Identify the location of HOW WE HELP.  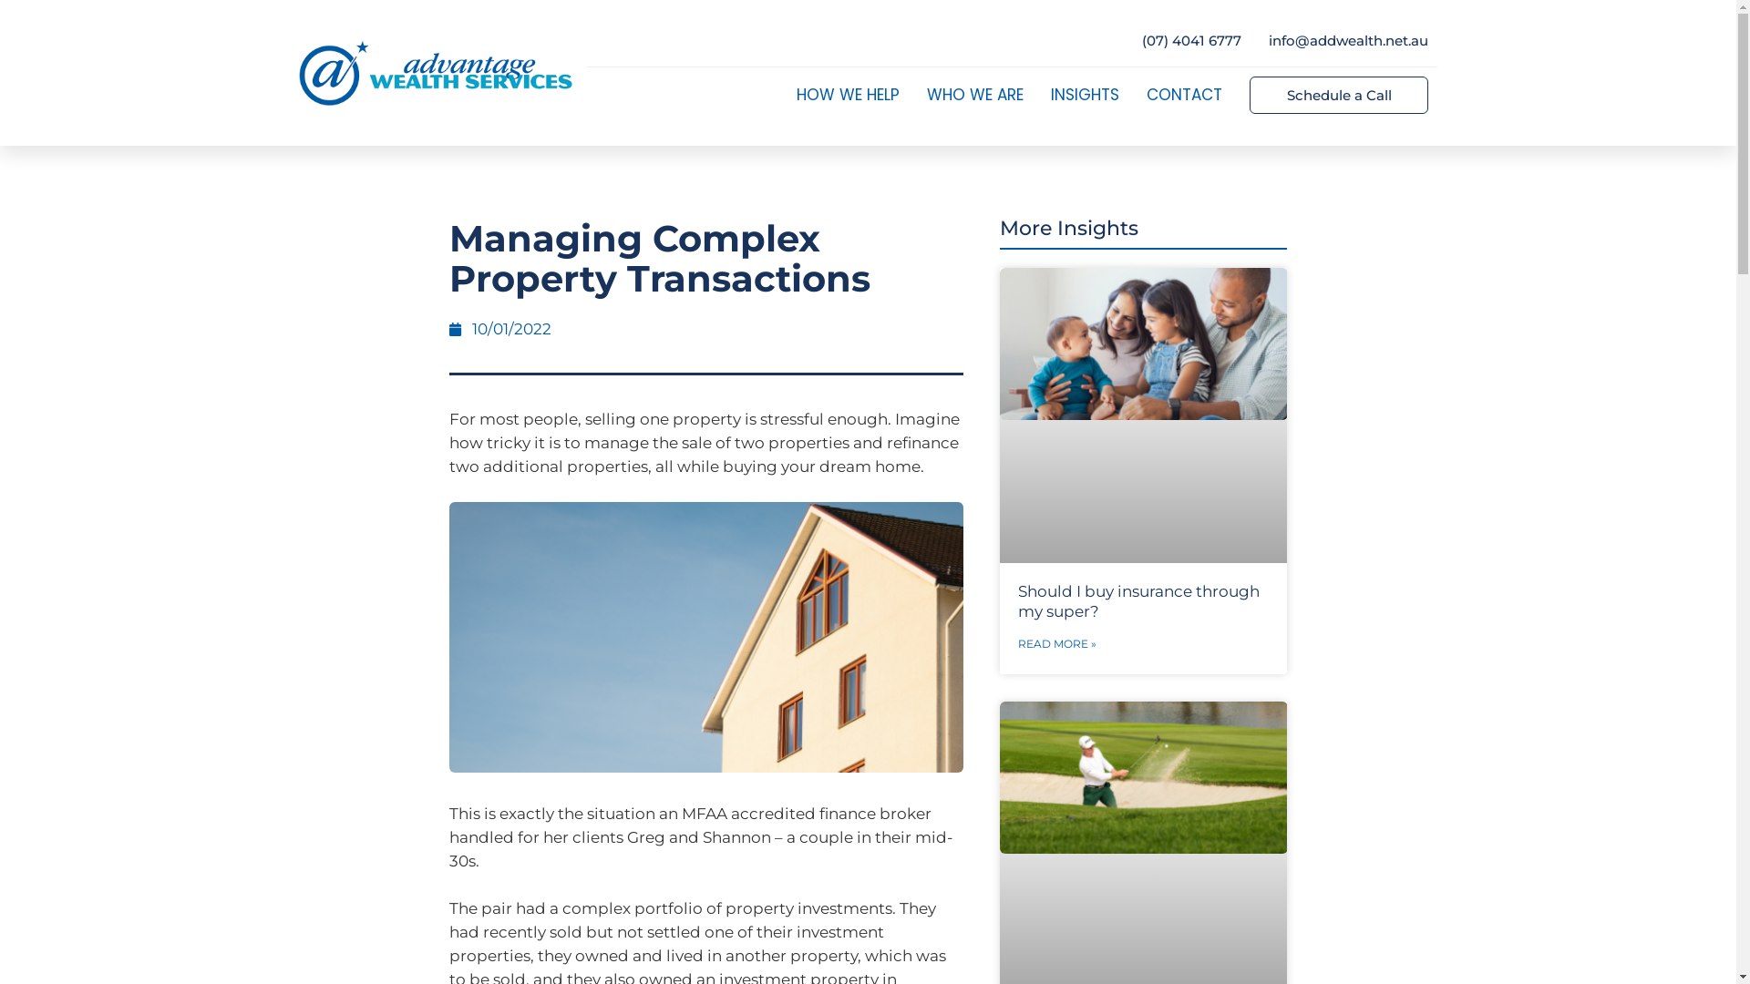
(848, 95).